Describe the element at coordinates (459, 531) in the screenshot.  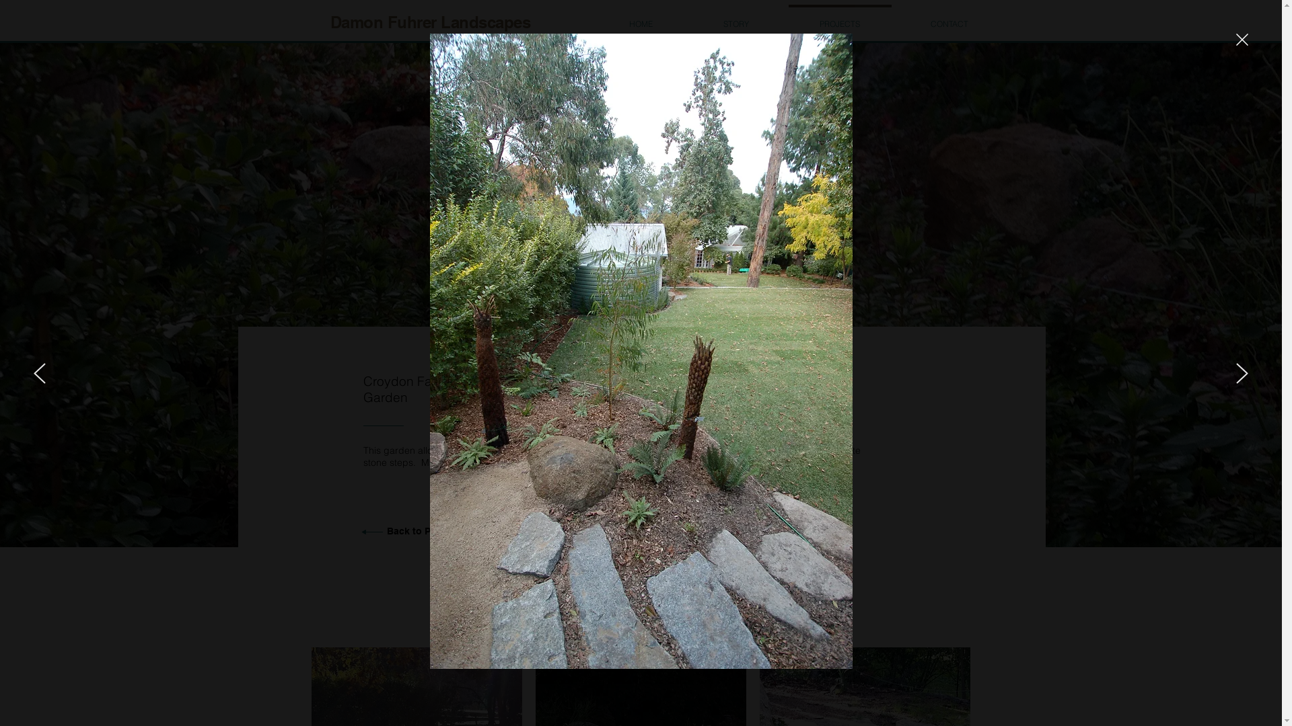
I see `rojects page` at that location.